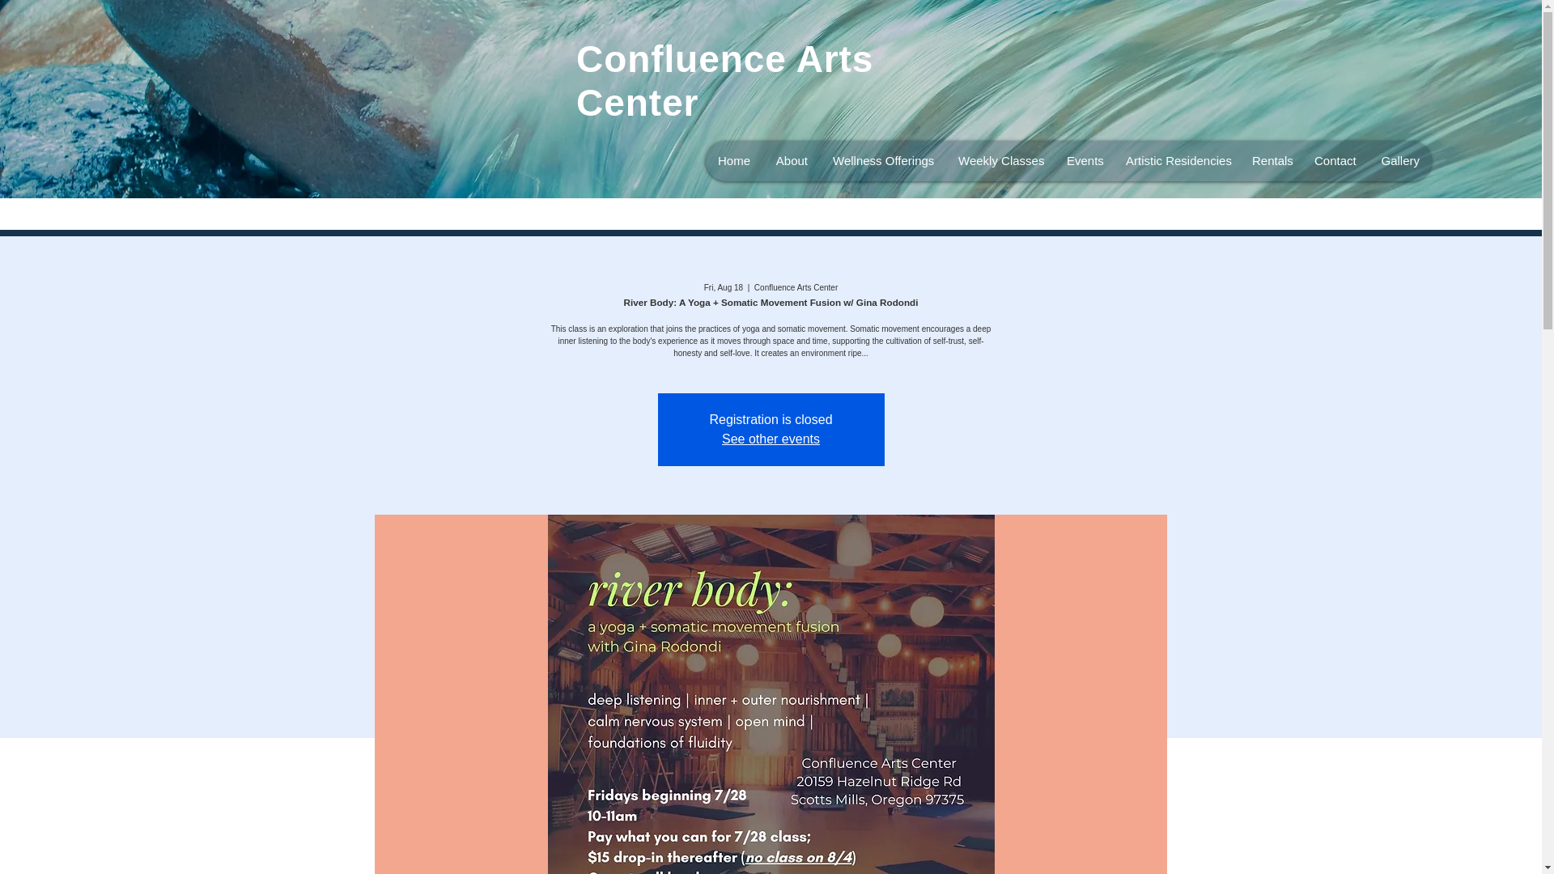 The image size is (1554, 874). What do you see at coordinates (882, 160) in the screenshot?
I see `Wellness Offerings` at bounding box center [882, 160].